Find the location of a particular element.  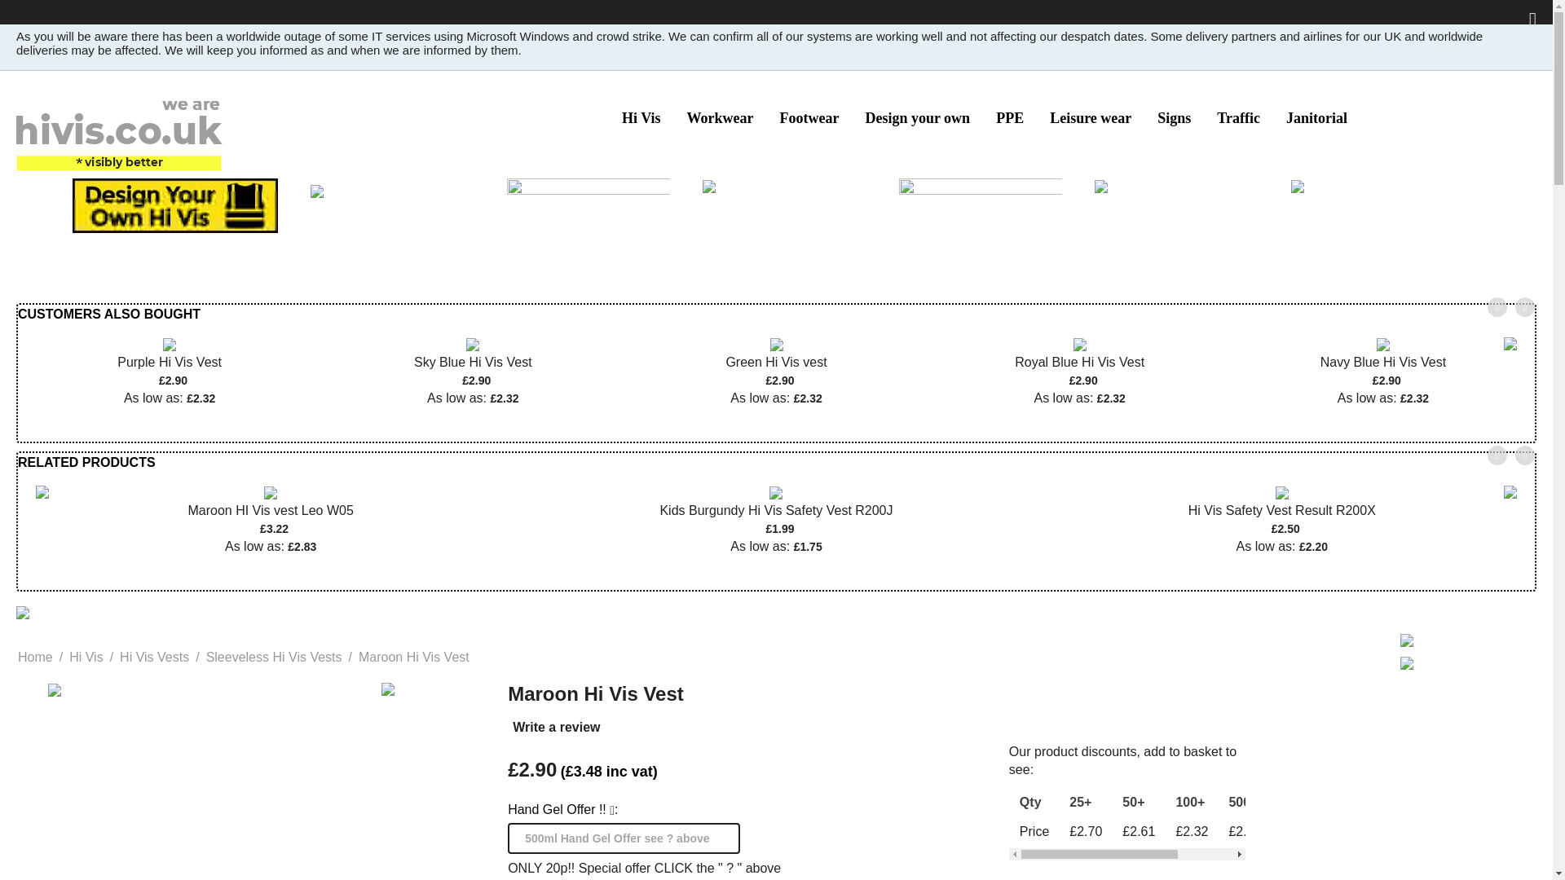

Purple Hi Vis Vest is located at coordinates (169, 344).